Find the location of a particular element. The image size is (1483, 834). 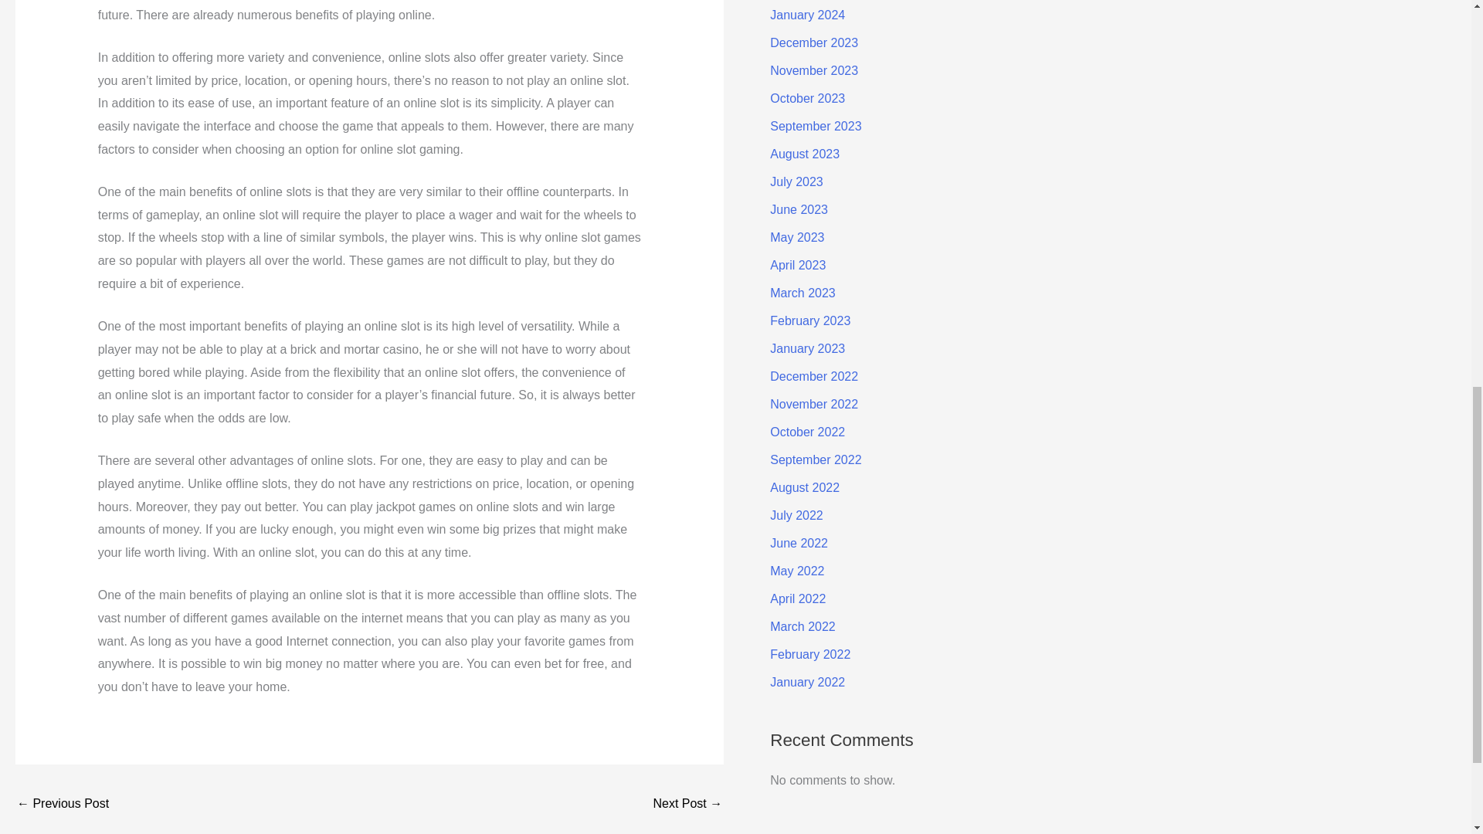

October 2023 is located at coordinates (807, 98).